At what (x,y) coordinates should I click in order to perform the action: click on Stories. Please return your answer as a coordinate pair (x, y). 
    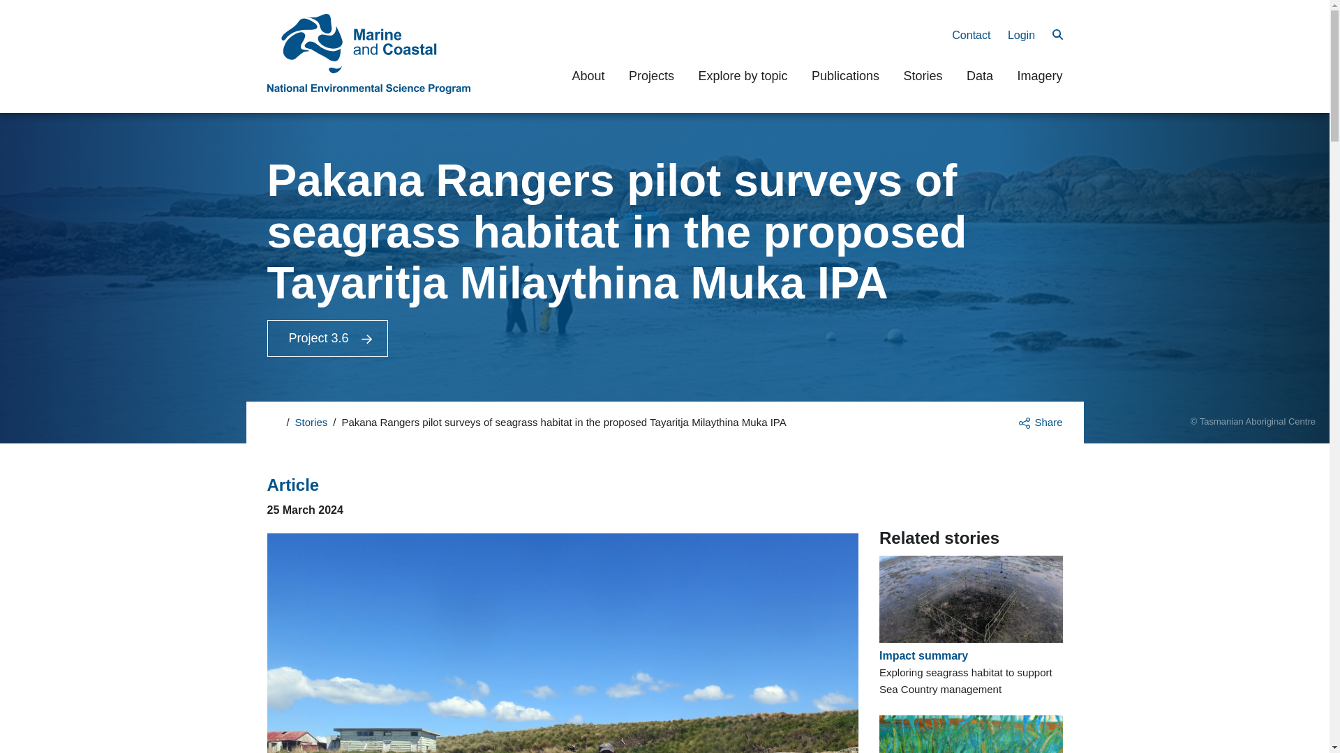
    Looking at the image, I should click on (311, 423).